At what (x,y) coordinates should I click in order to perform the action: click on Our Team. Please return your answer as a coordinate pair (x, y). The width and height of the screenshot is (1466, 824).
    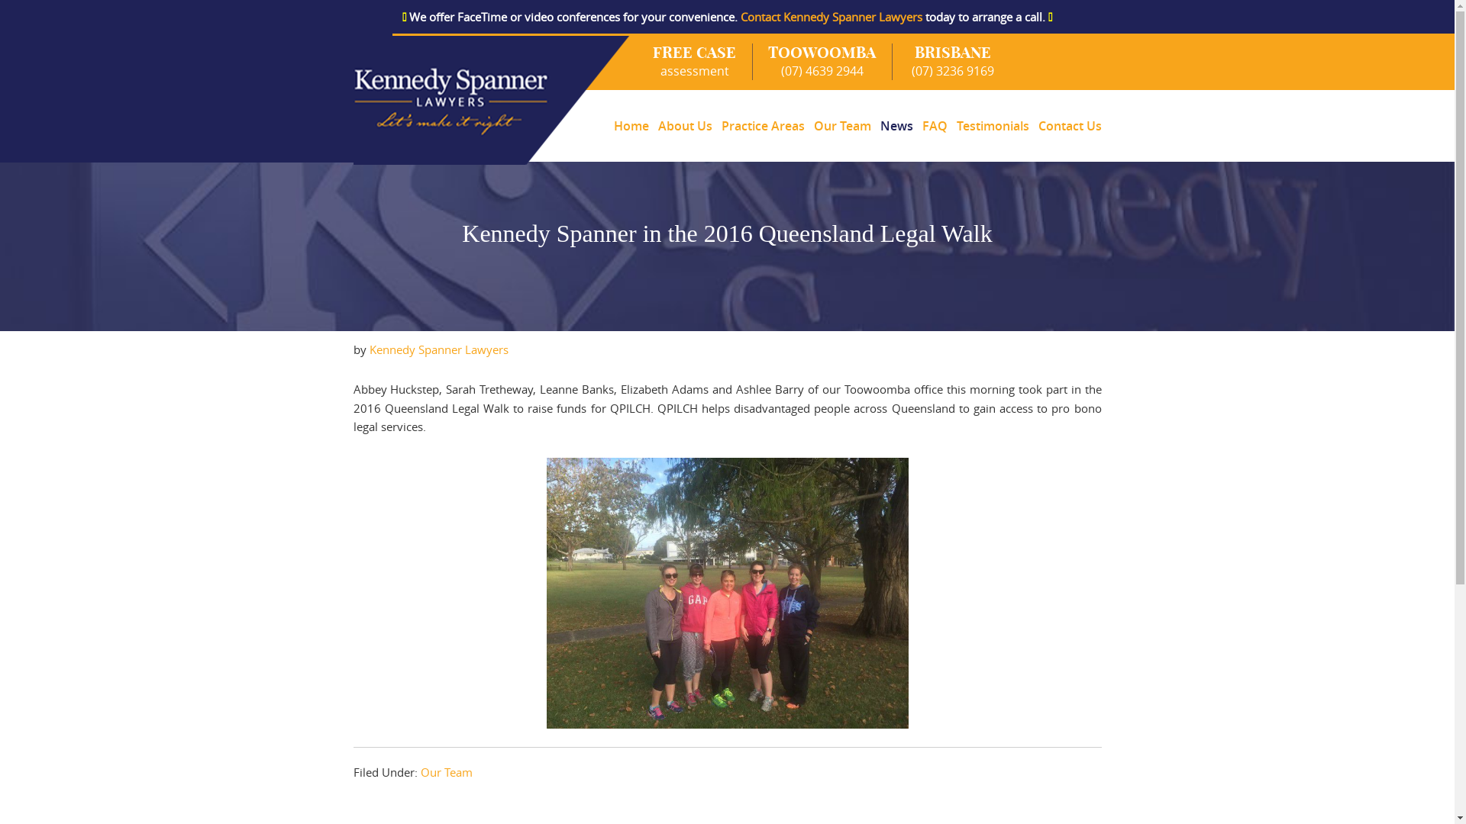
    Looking at the image, I should click on (843, 126).